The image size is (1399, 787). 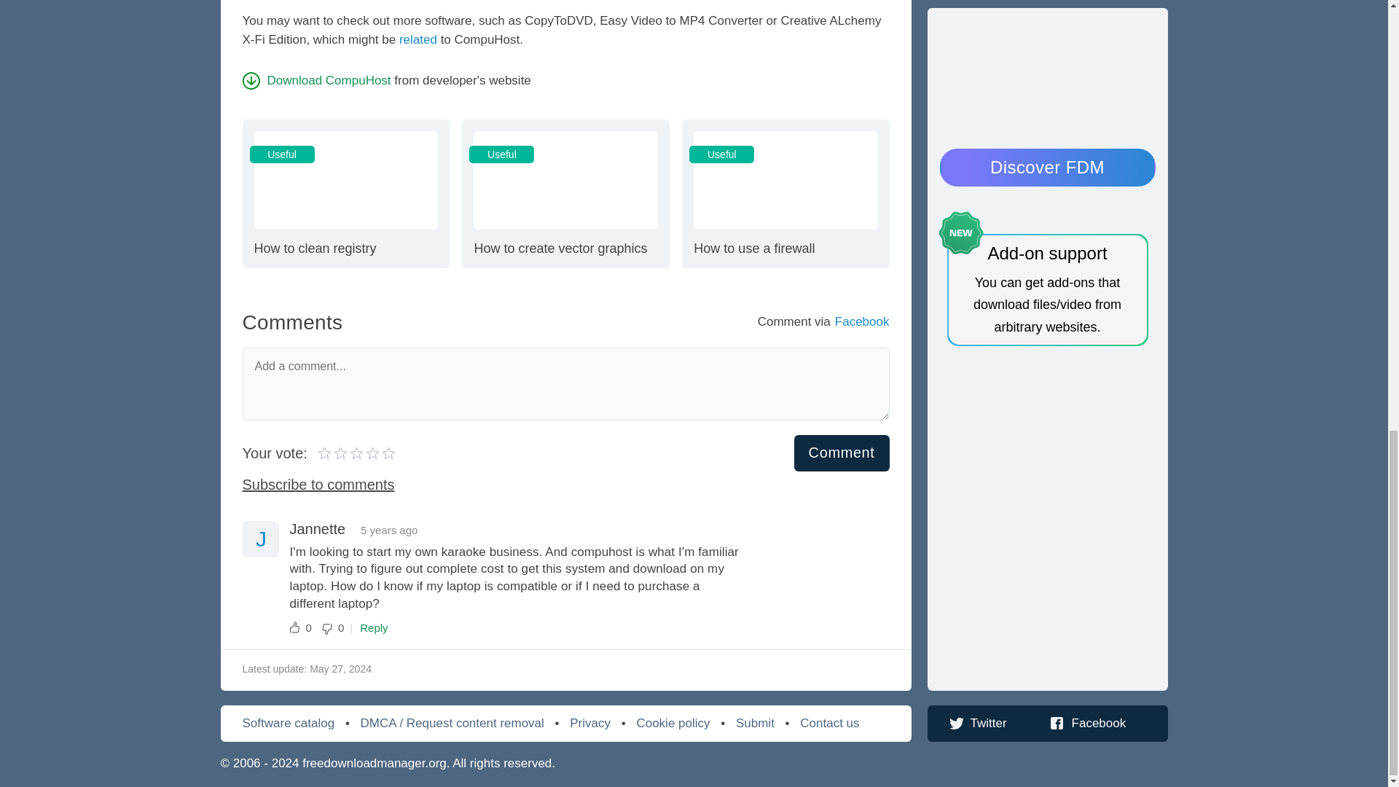 What do you see at coordinates (300, 628) in the screenshot?
I see `1` at bounding box center [300, 628].